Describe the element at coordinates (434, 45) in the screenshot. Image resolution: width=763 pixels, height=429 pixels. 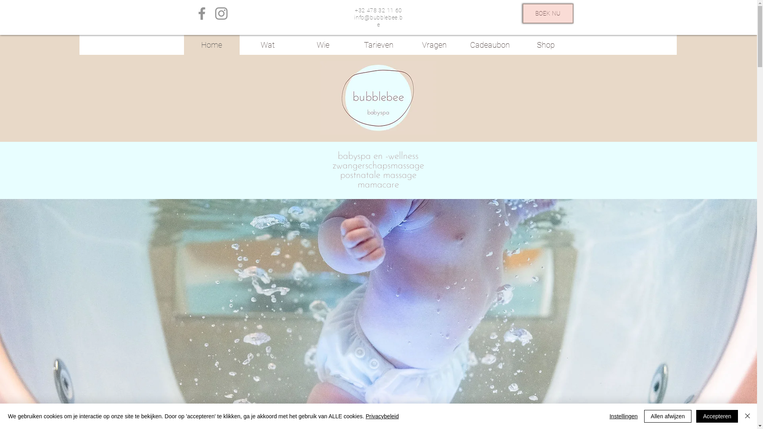
I see `Vragen` at that location.